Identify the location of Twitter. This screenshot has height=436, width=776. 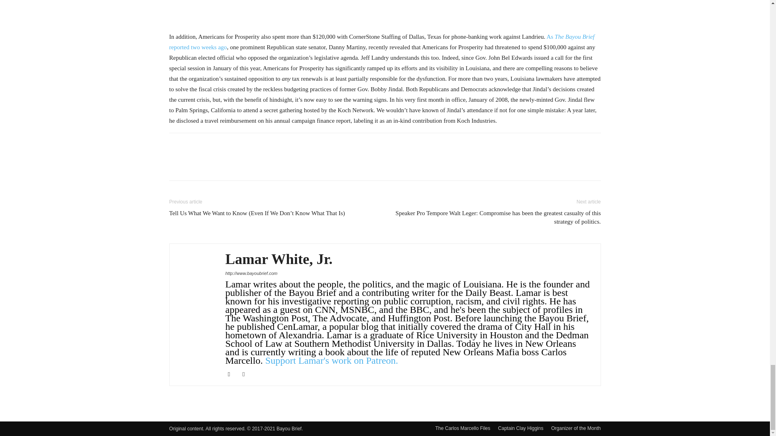
(247, 374).